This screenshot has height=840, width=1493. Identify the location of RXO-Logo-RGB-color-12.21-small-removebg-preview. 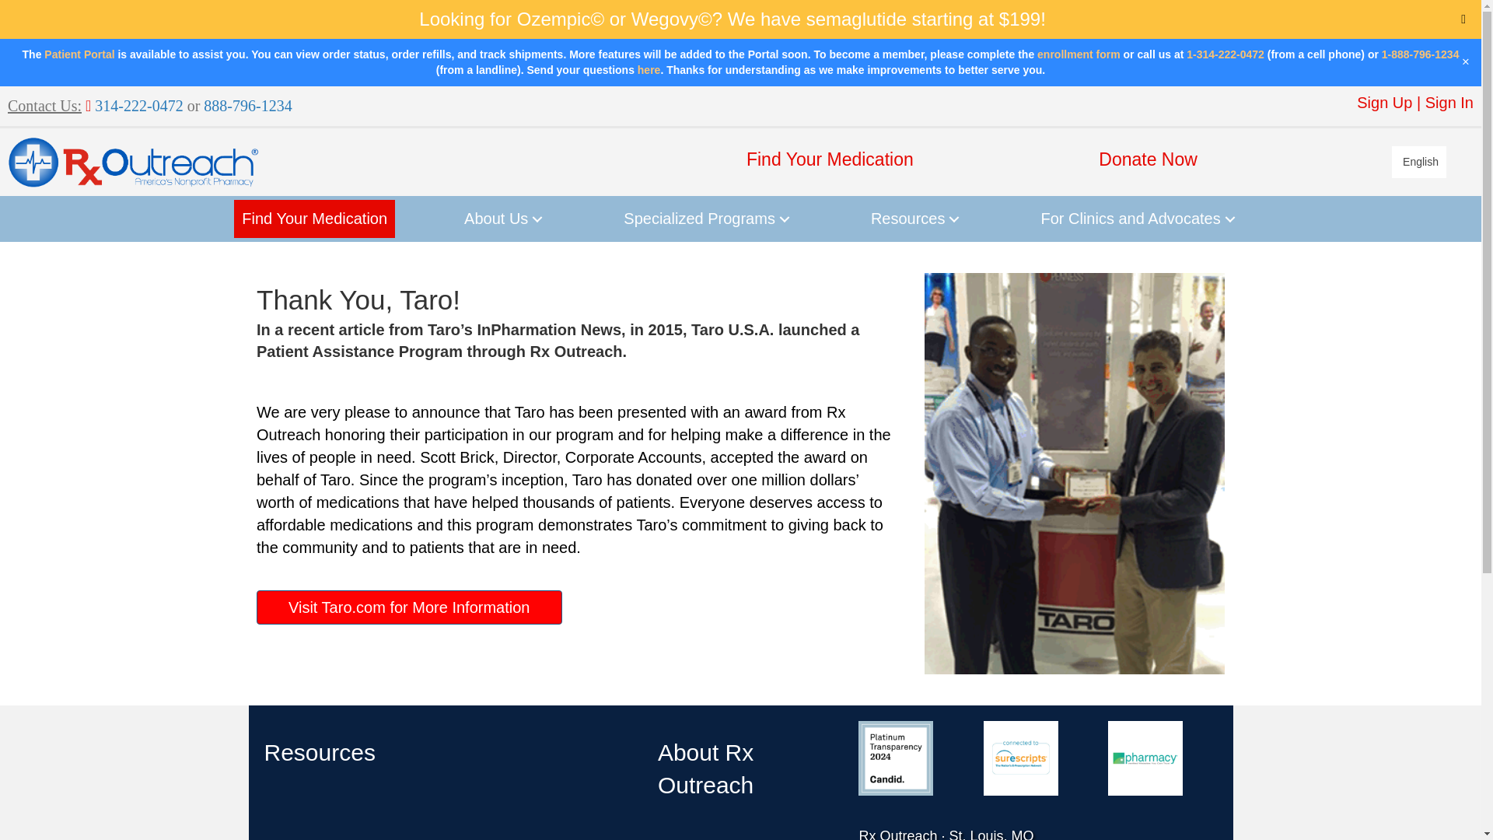
(132, 162).